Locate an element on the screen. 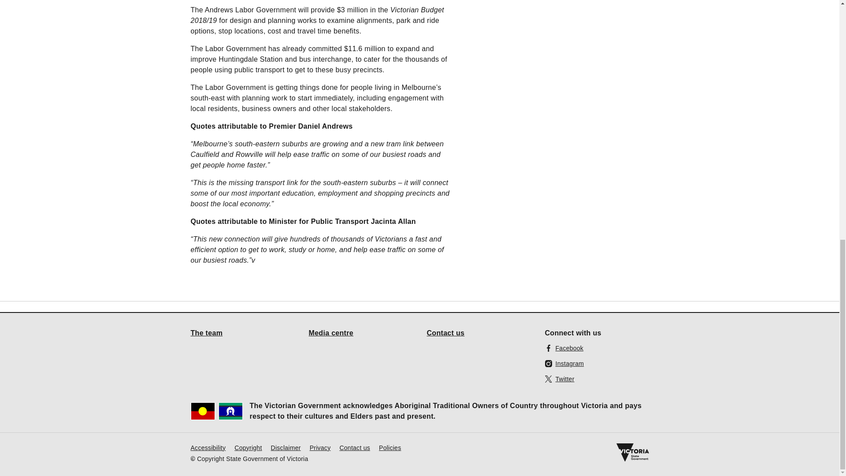 Image resolution: width=846 pixels, height=476 pixels. Instagram is located at coordinates (564, 363).